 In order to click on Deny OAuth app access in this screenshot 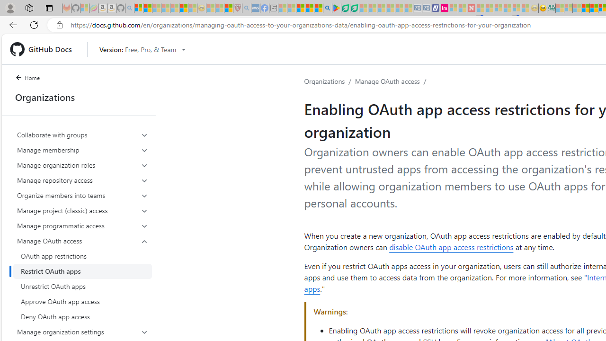, I will do `click(82, 316)`.